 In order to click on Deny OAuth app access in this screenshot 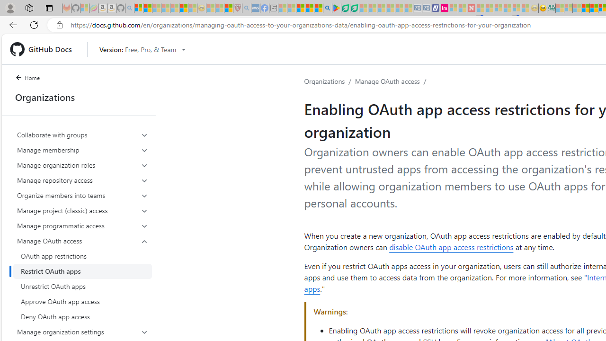, I will do `click(82, 316)`.